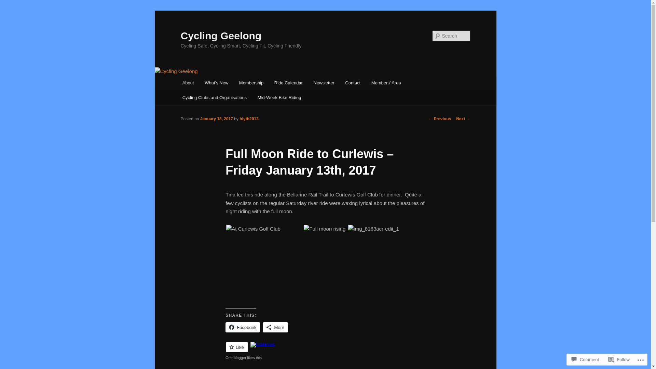 The image size is (656, 369). Describe the element at coordinates (10, 10) in the screenshot. I see `Skip to primary content` at that location.